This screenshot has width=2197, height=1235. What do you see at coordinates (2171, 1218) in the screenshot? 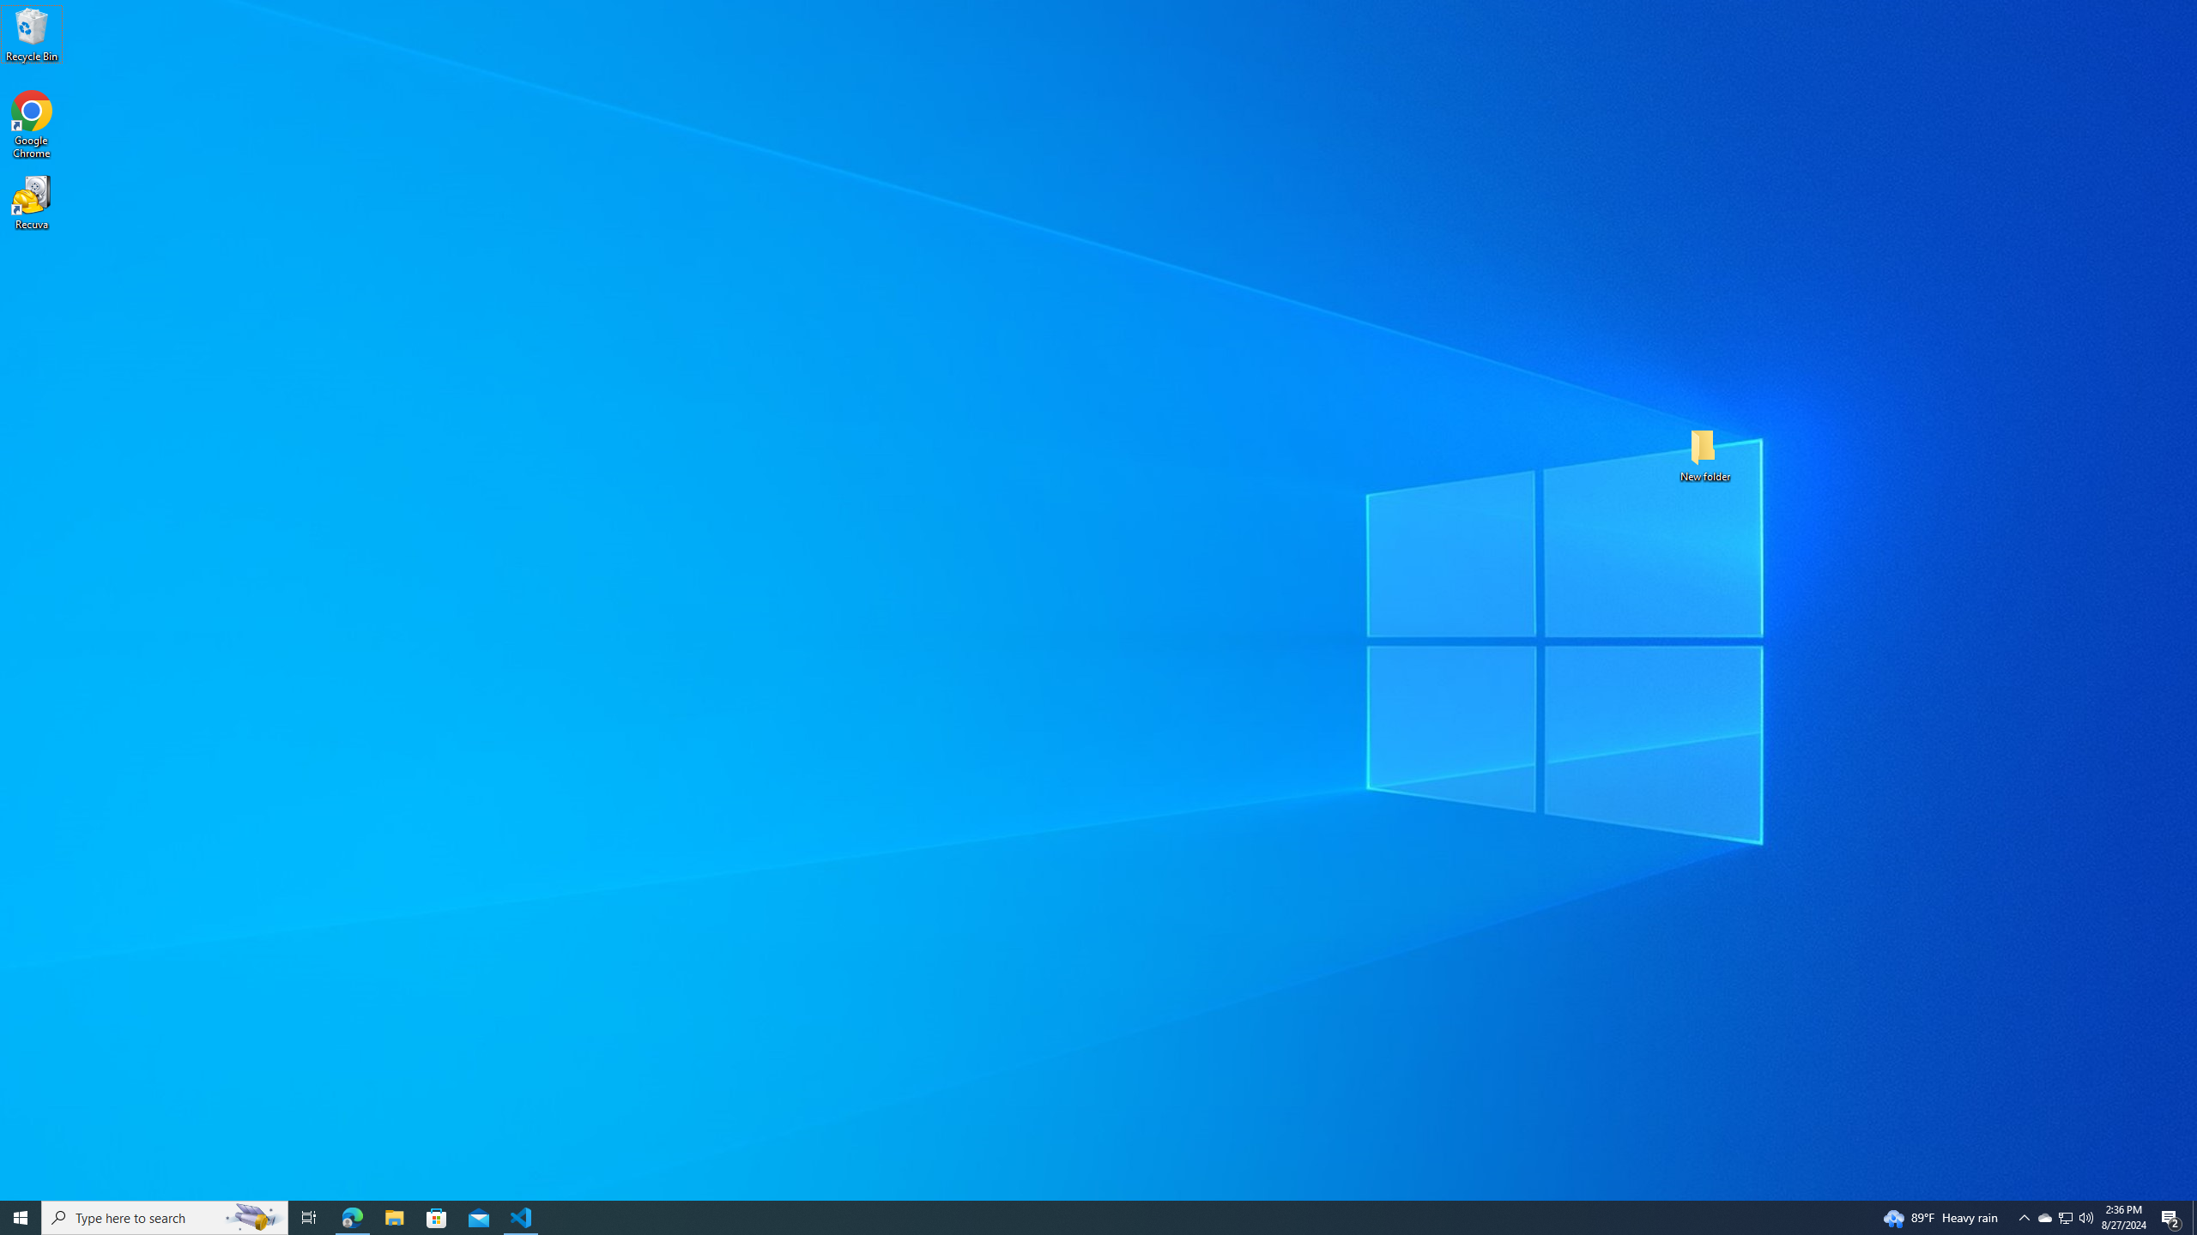
I see `Action Center, 2 new notifications` at bounding box center [2171, 1218].